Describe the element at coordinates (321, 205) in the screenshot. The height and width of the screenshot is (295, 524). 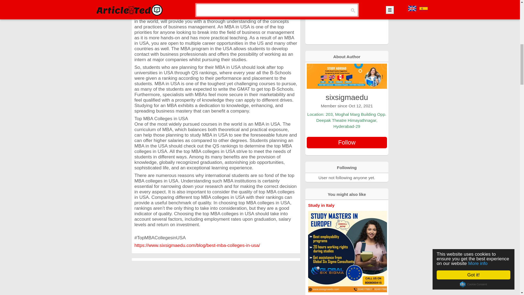
I see `Study in Italy` at that location.